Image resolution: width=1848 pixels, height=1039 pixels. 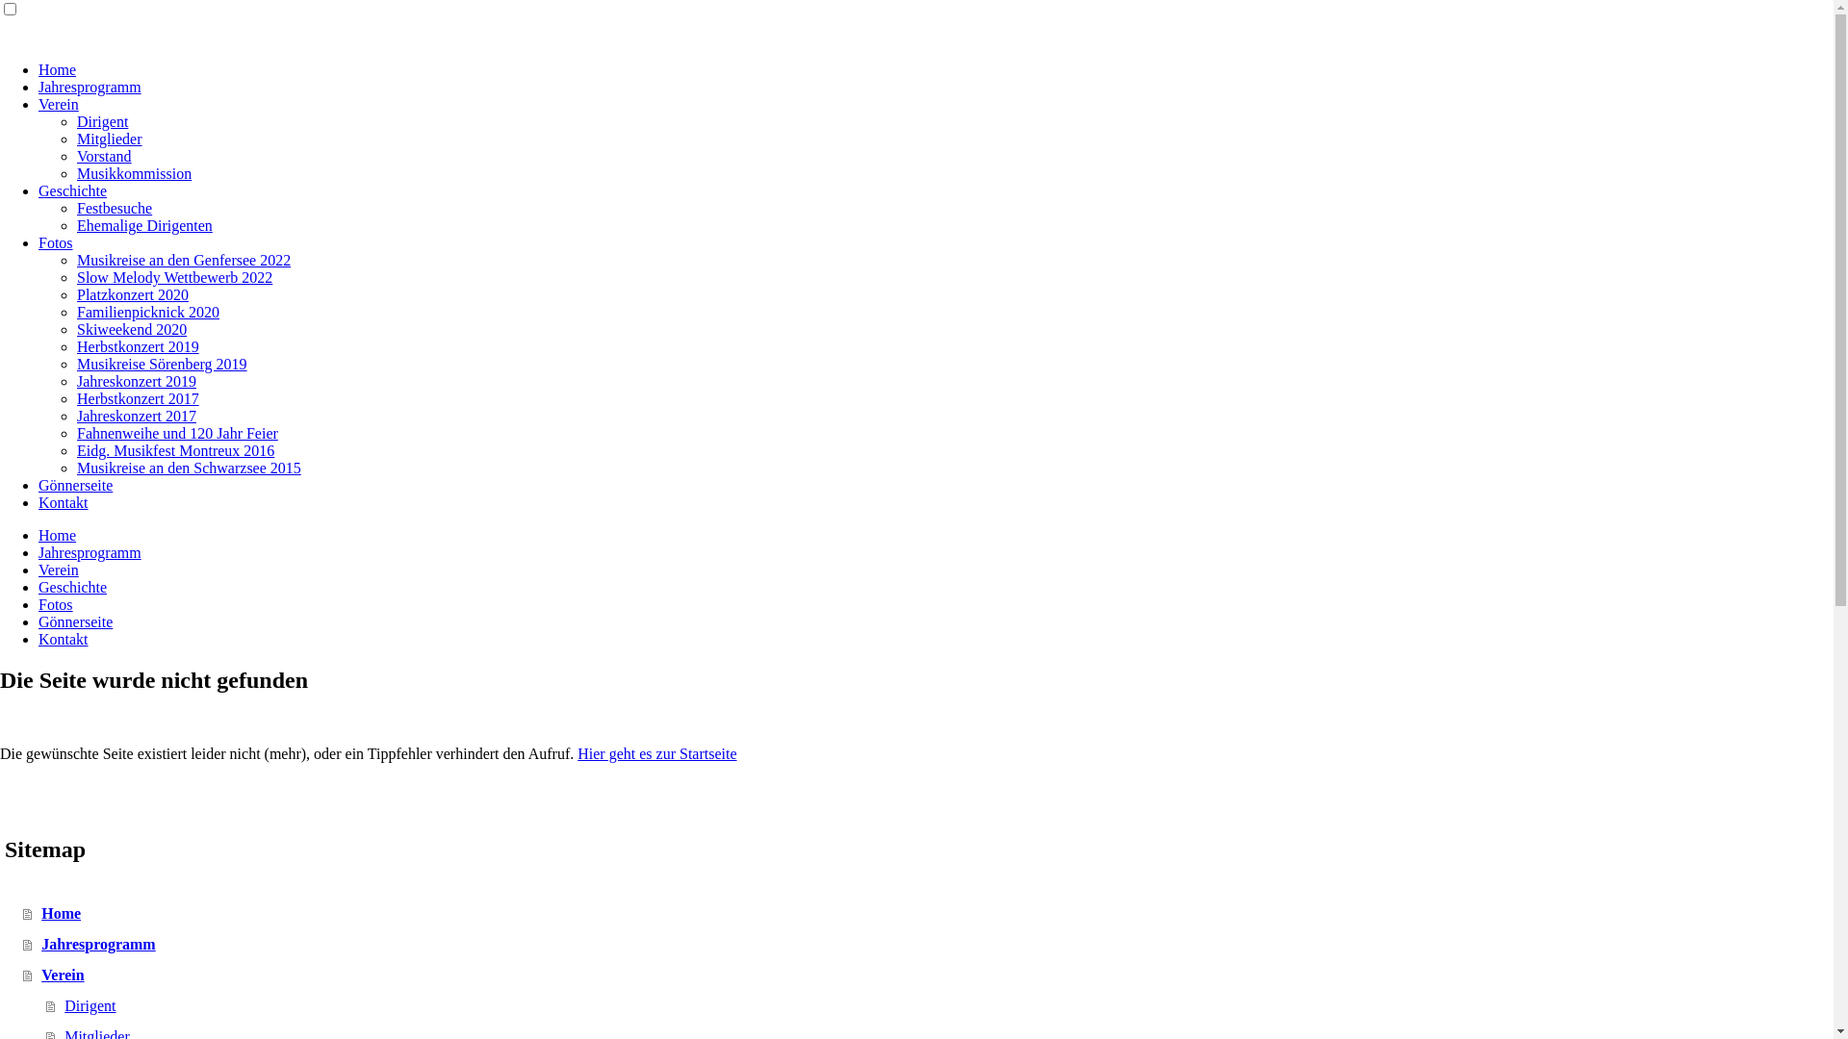 I want to click on Dirigent, so click(x=102, y=121).